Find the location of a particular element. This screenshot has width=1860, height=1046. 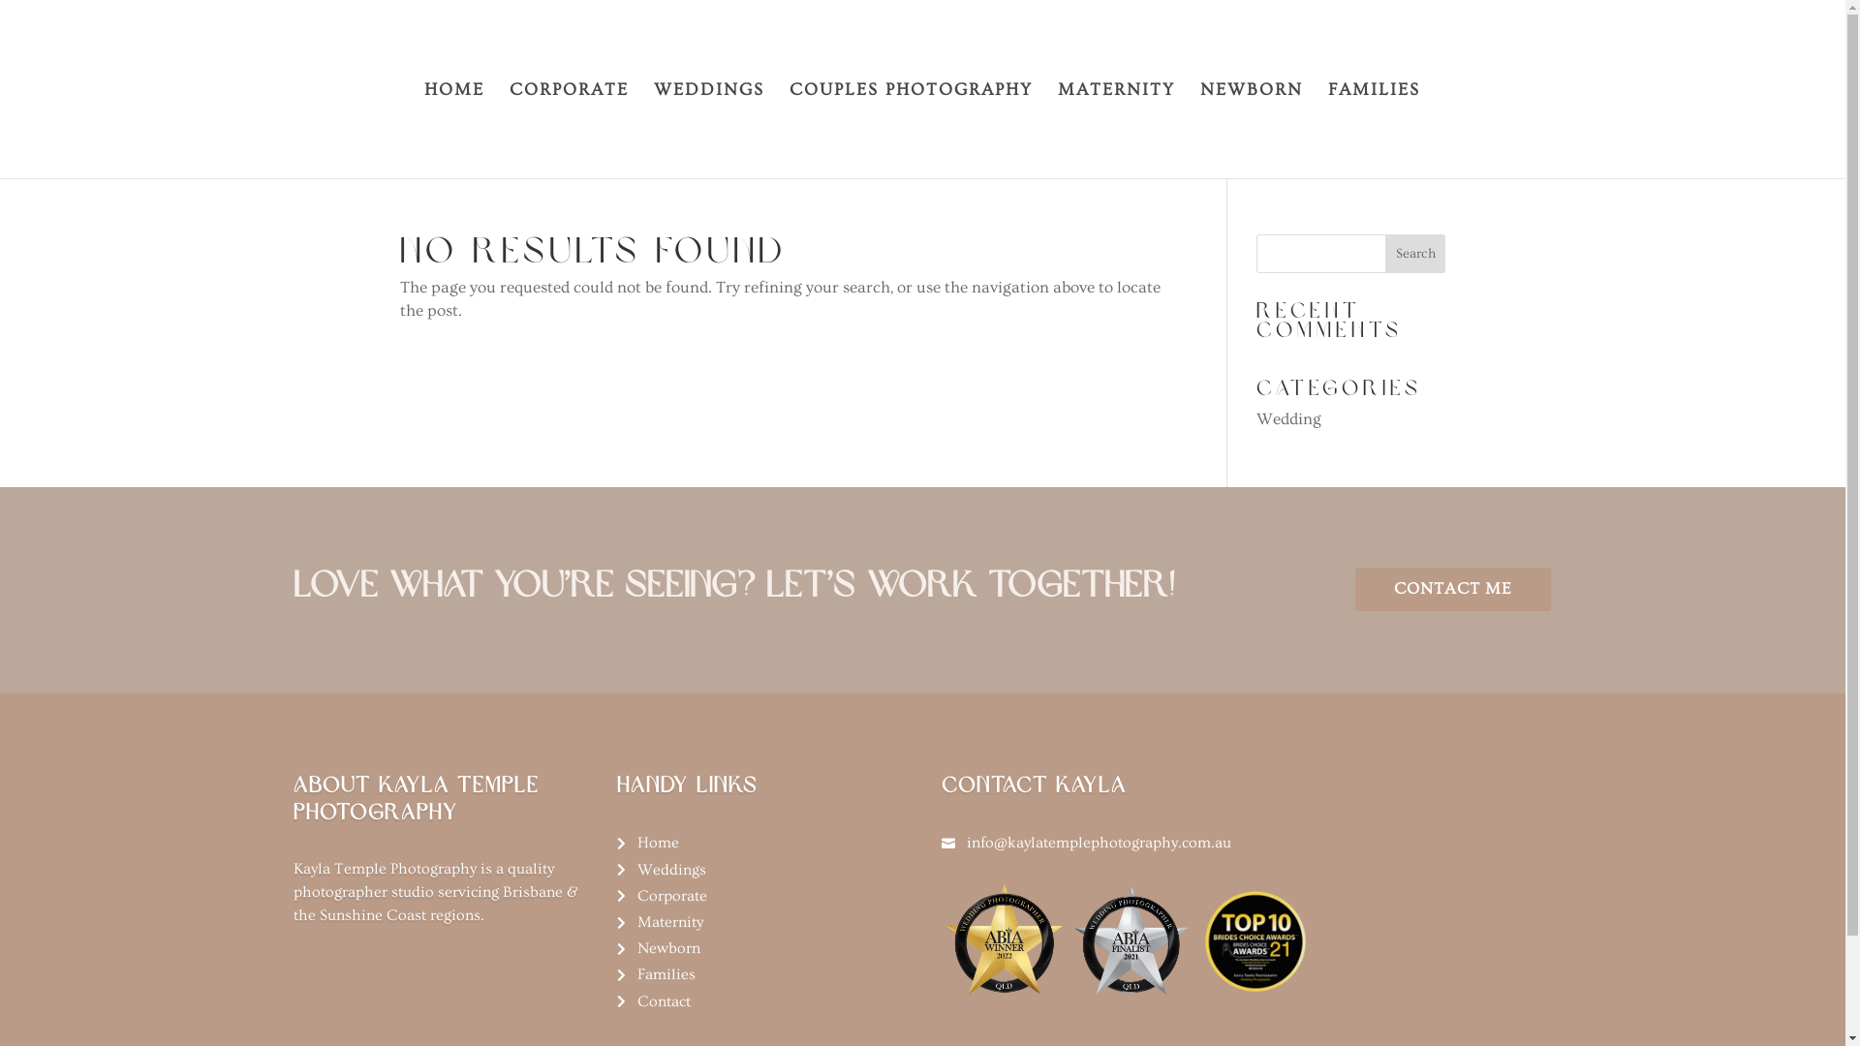

CORPORATE is located at coordinates (570, 131).